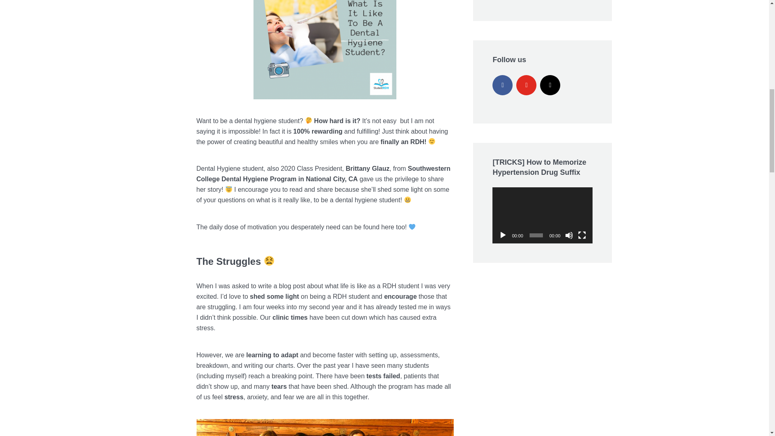  What do you see at coordinates (569, 235) in the screenshot?
I see `Mute` at bounding box center [569, 235].